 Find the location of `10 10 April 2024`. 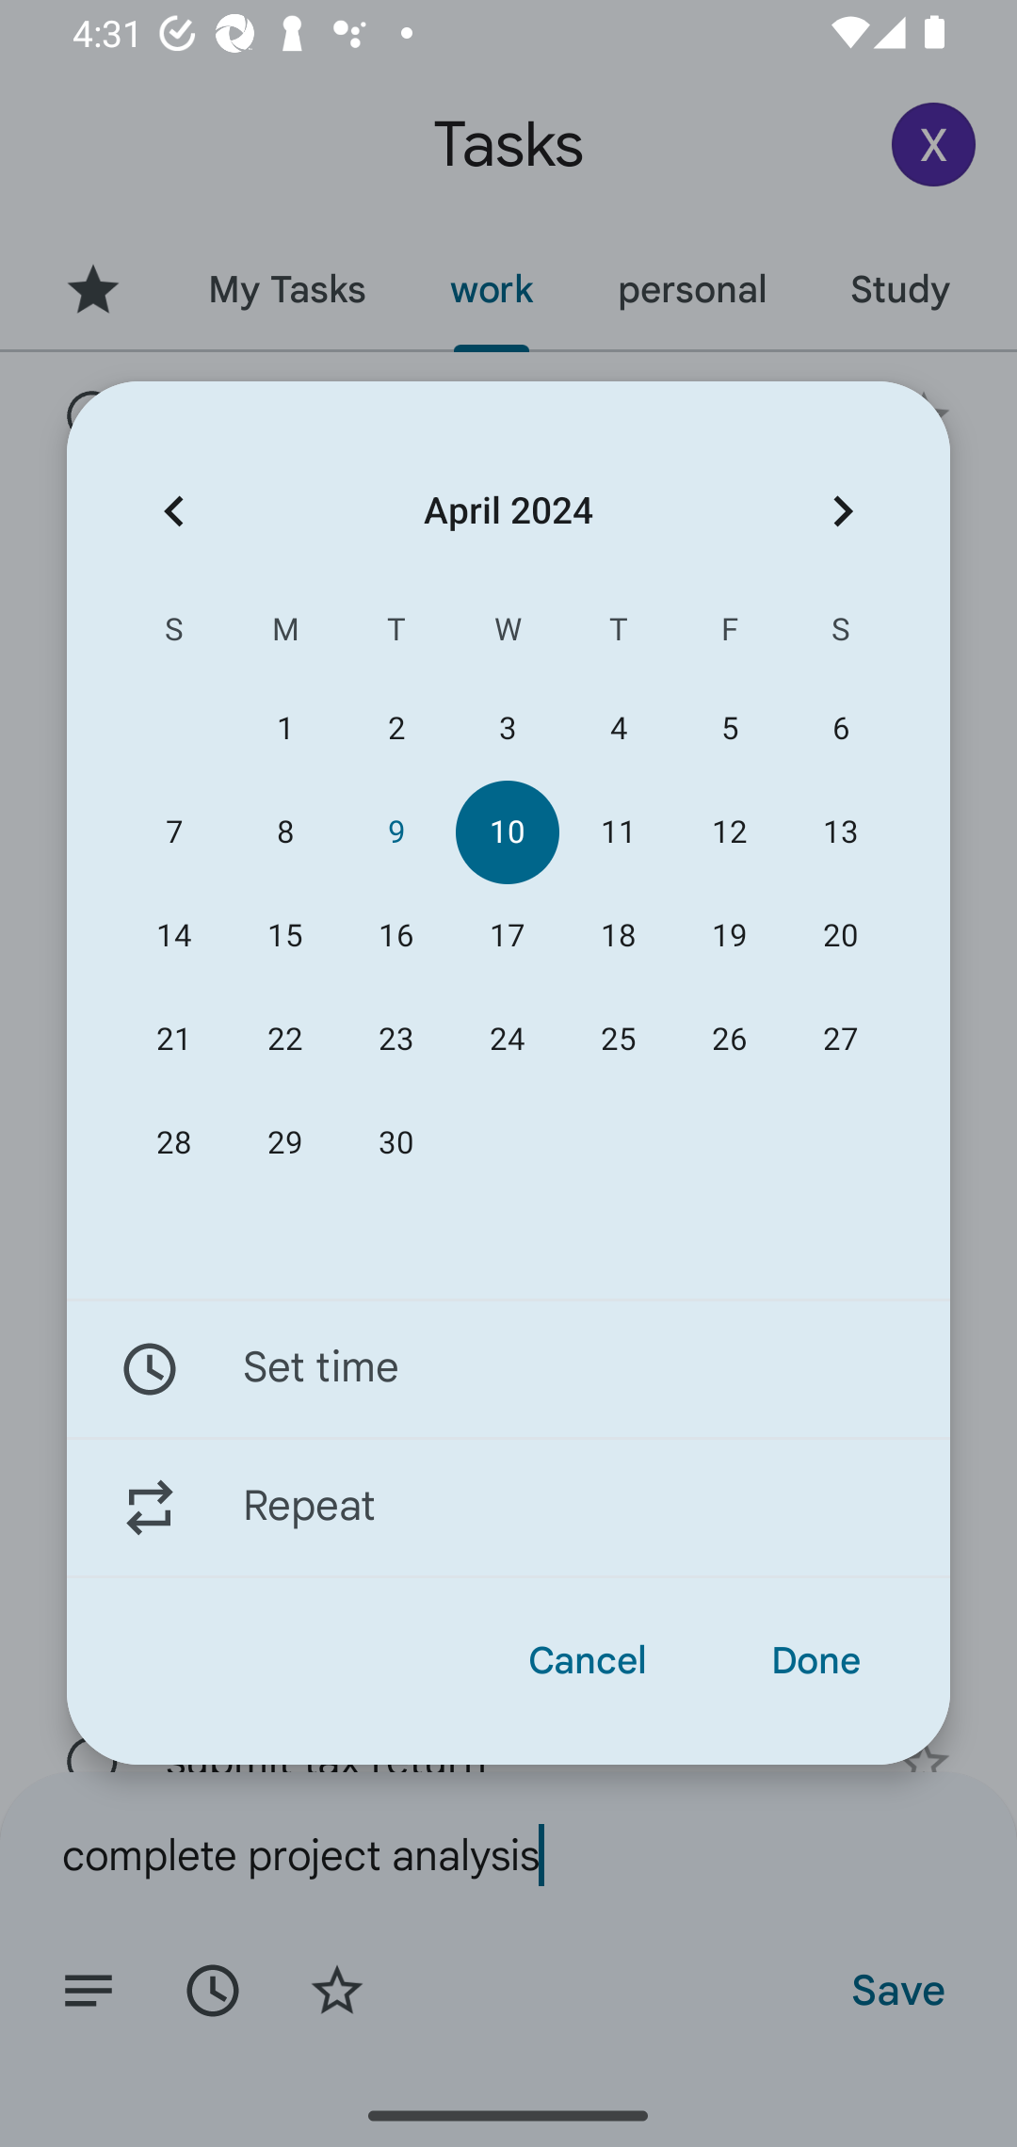

10 10 April 2024 is located at coordinates (507, 832).